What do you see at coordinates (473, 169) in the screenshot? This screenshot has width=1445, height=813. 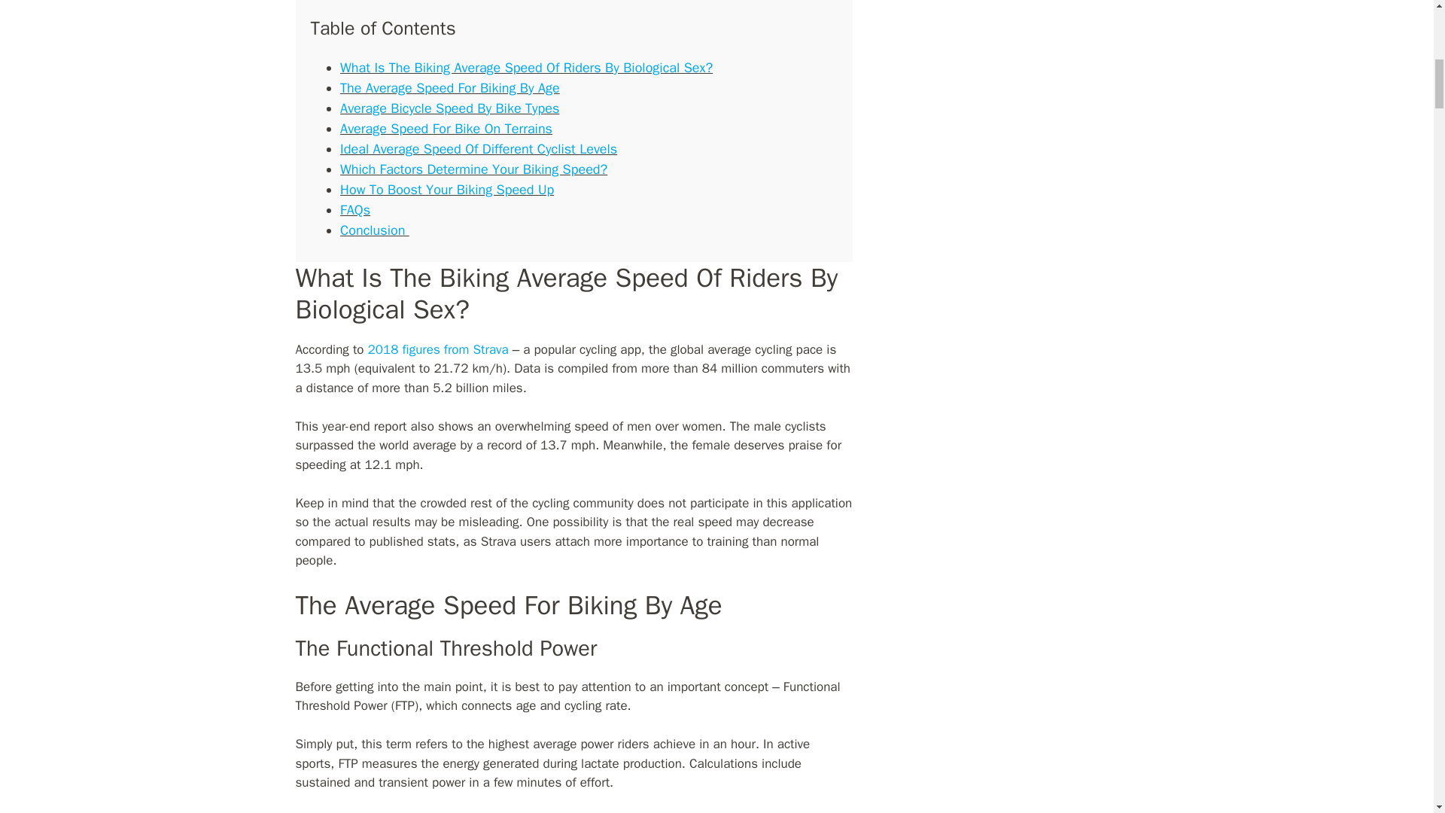 I see `Which Factors Determine Your Biking Speed?` at bounding box center [473, 169].